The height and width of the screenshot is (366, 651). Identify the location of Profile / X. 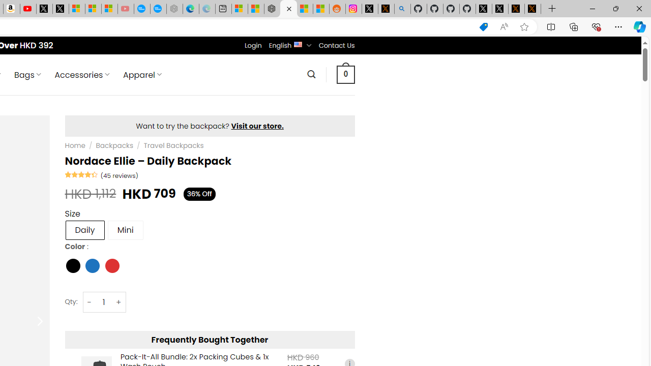
(483, 9).